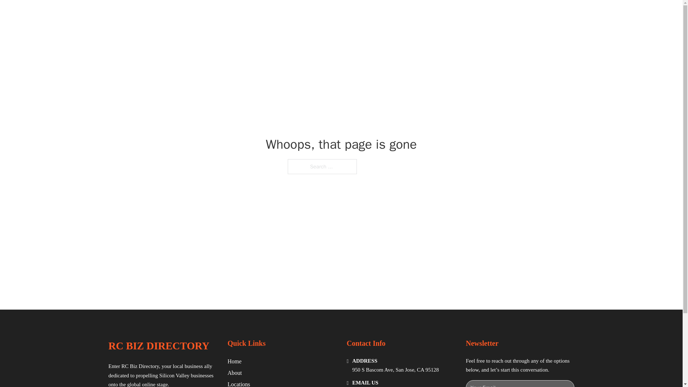 Image resolution: width=688 pixels, height=387 pixels. I want to click on About, so click(235, 373).